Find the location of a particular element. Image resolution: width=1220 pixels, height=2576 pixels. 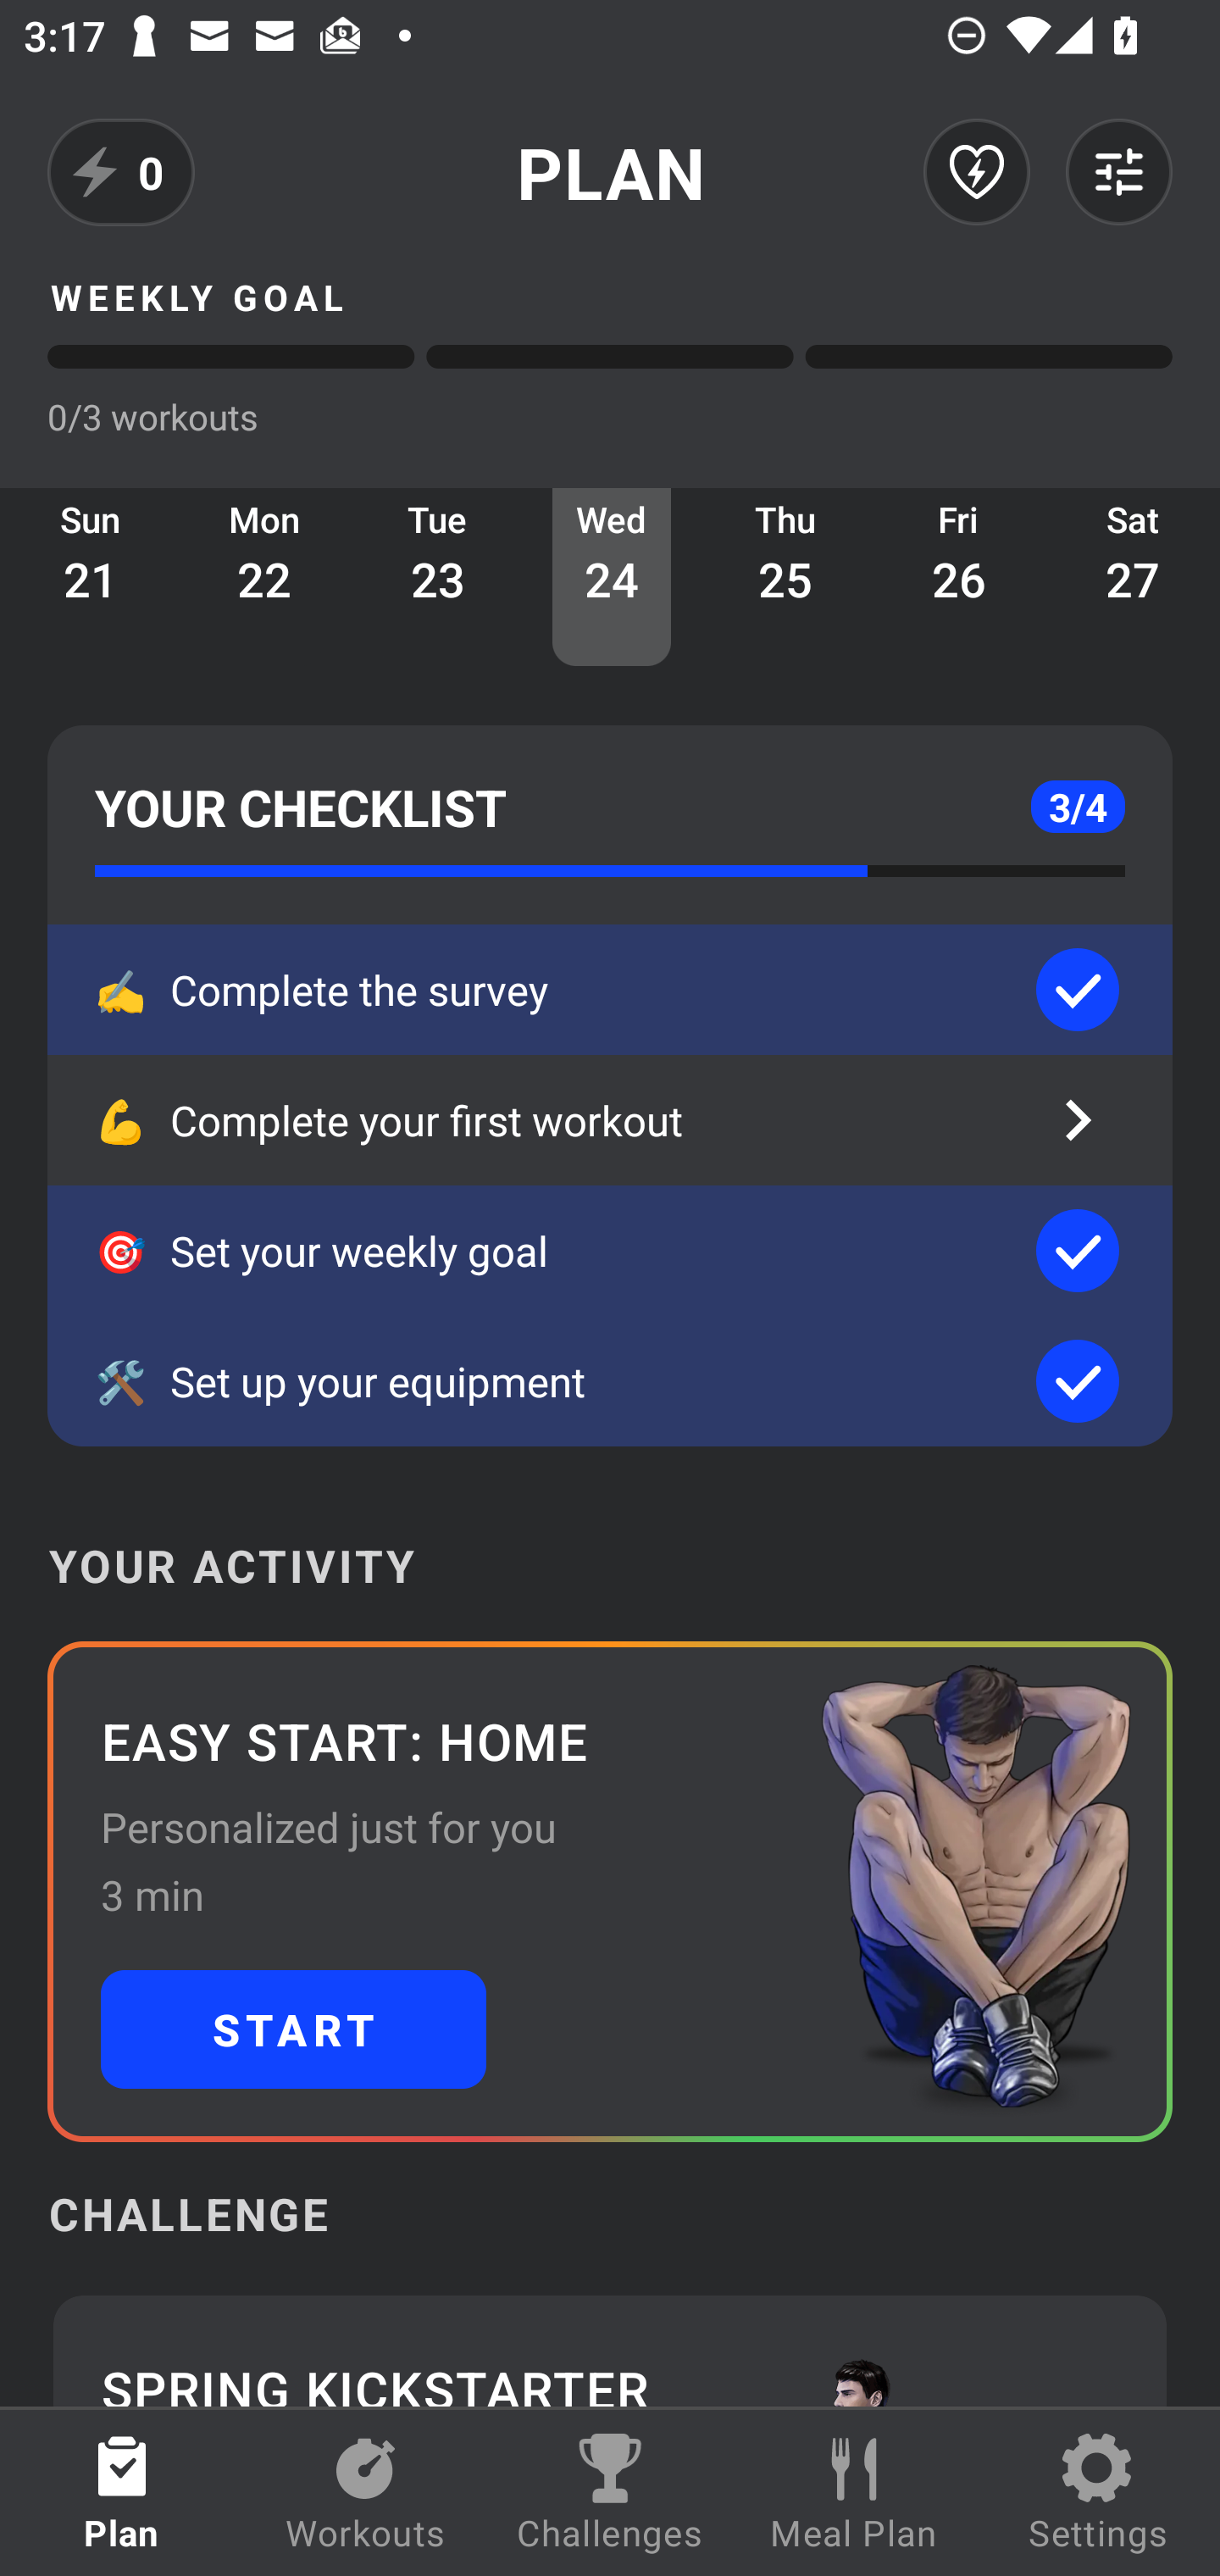

START is located at coordinates (293, 2029).